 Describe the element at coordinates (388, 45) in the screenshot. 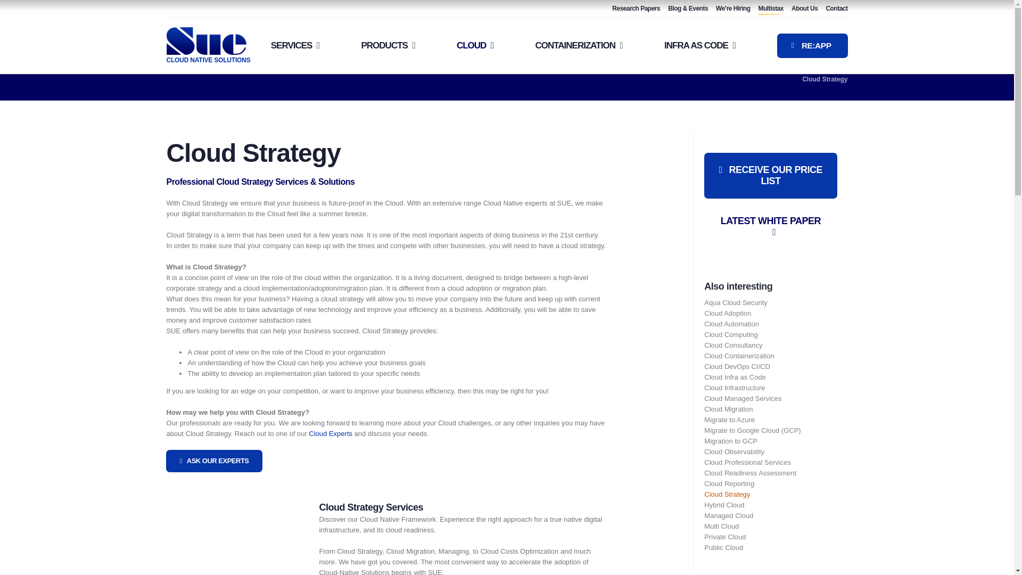

I see `PRODUCTS` at that location.